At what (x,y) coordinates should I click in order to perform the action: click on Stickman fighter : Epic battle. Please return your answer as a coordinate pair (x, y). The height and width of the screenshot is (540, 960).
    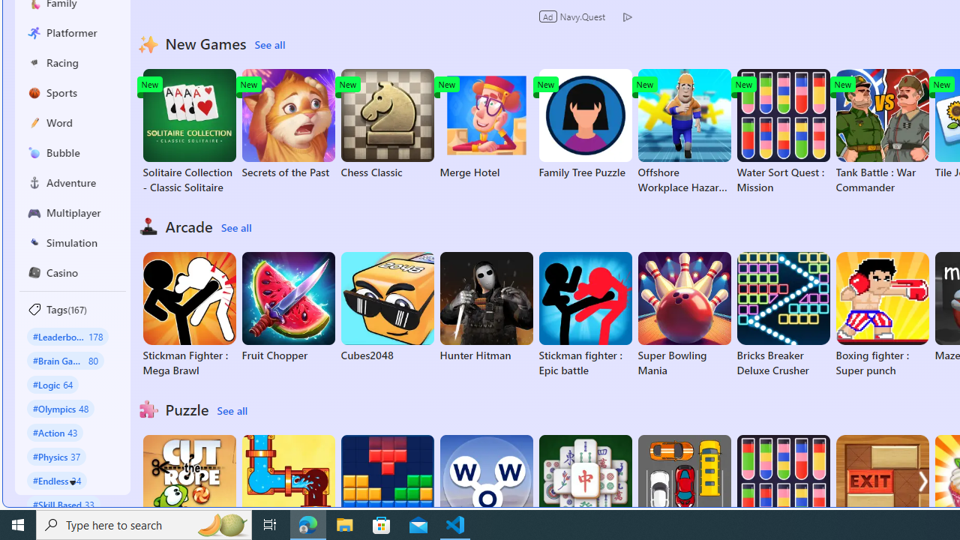
    Looking at the image, I should click on (585, 315).